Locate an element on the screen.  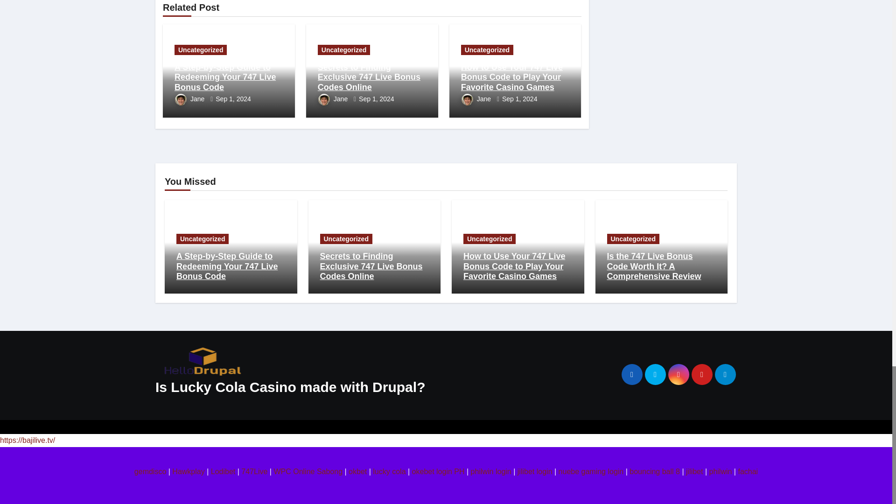
Uncategorized is located at coordinates (201, 49).